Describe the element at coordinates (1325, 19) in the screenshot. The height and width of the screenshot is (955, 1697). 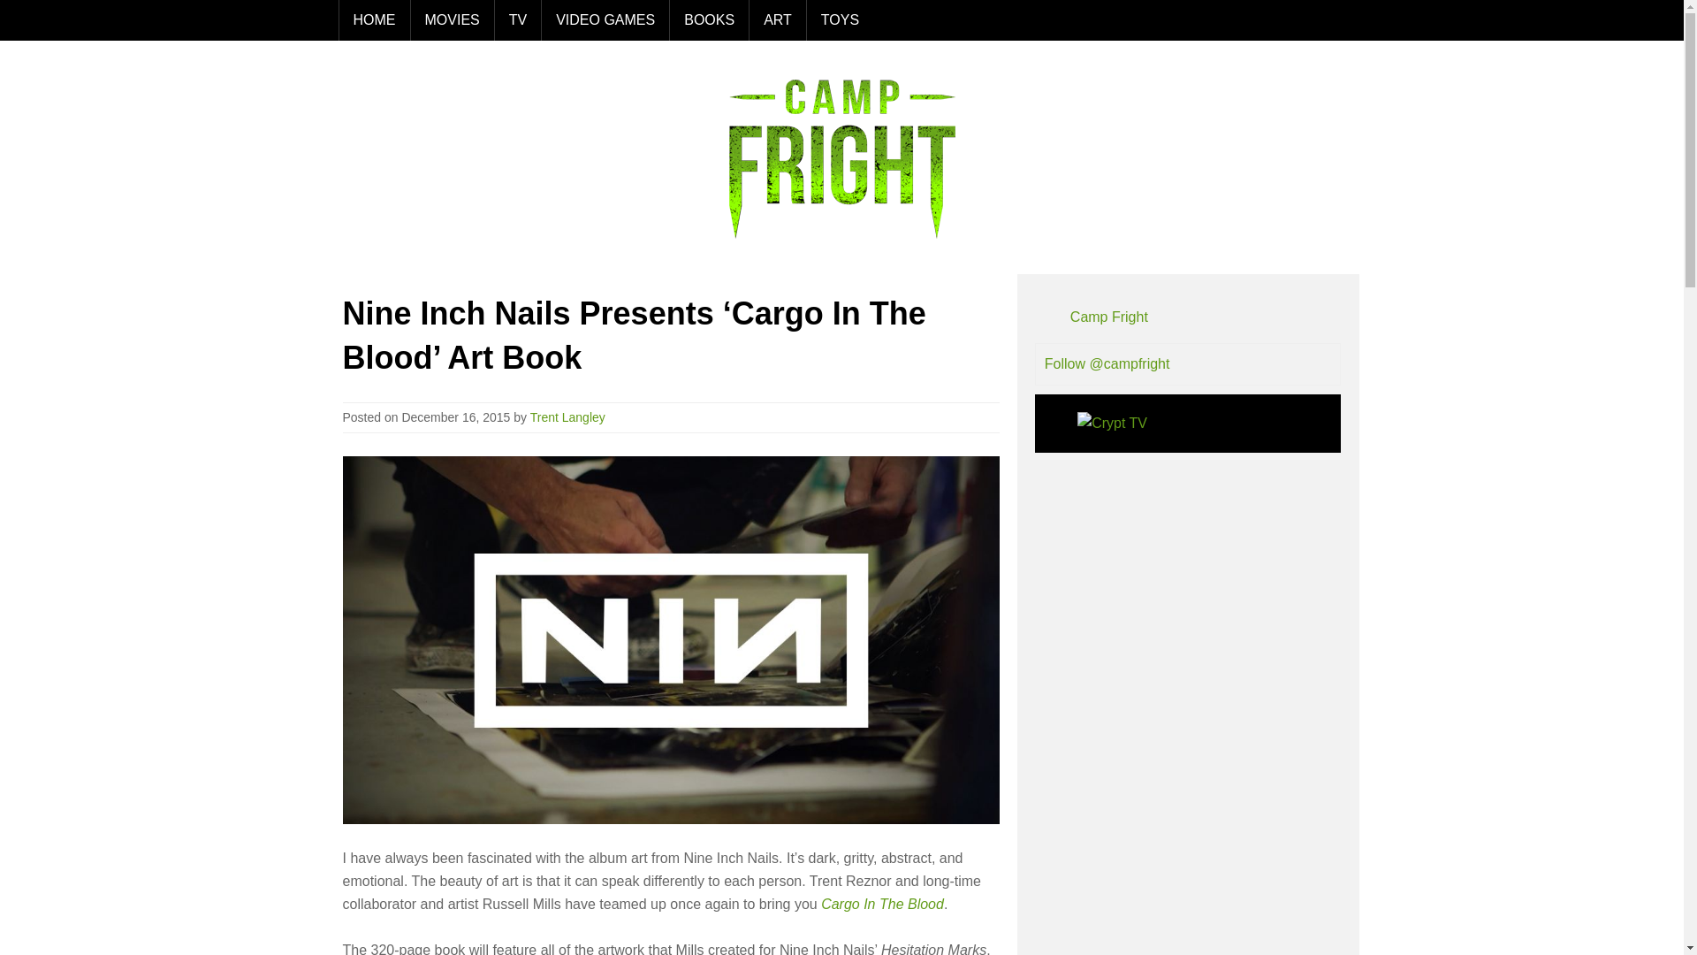
I see `Search` at that location.